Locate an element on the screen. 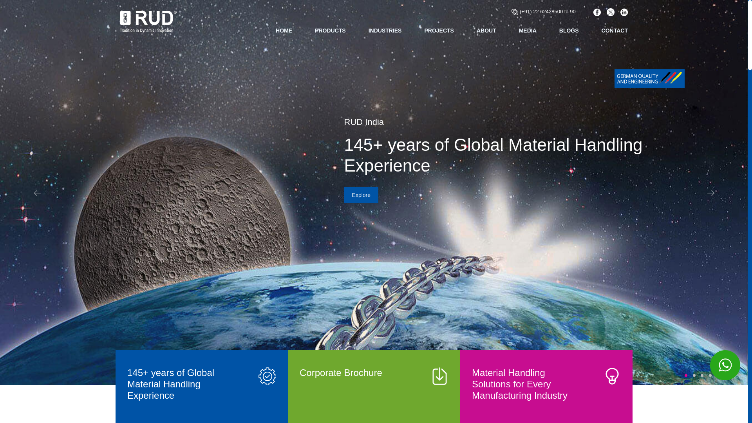 Image resolution: width=752 pixels, height=423 pixels. ABOUT is located at coordinates (486, 34).